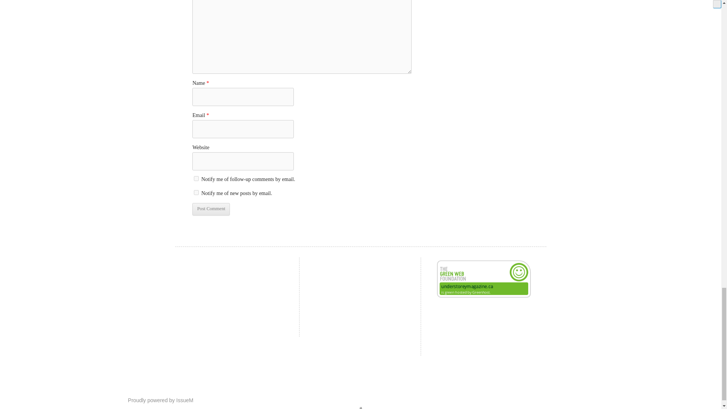 The height and width of the screenshot is (409, 727). Describe the element at coordinates (211, 209) in the screenshot. I see `Post Comment` at that location.